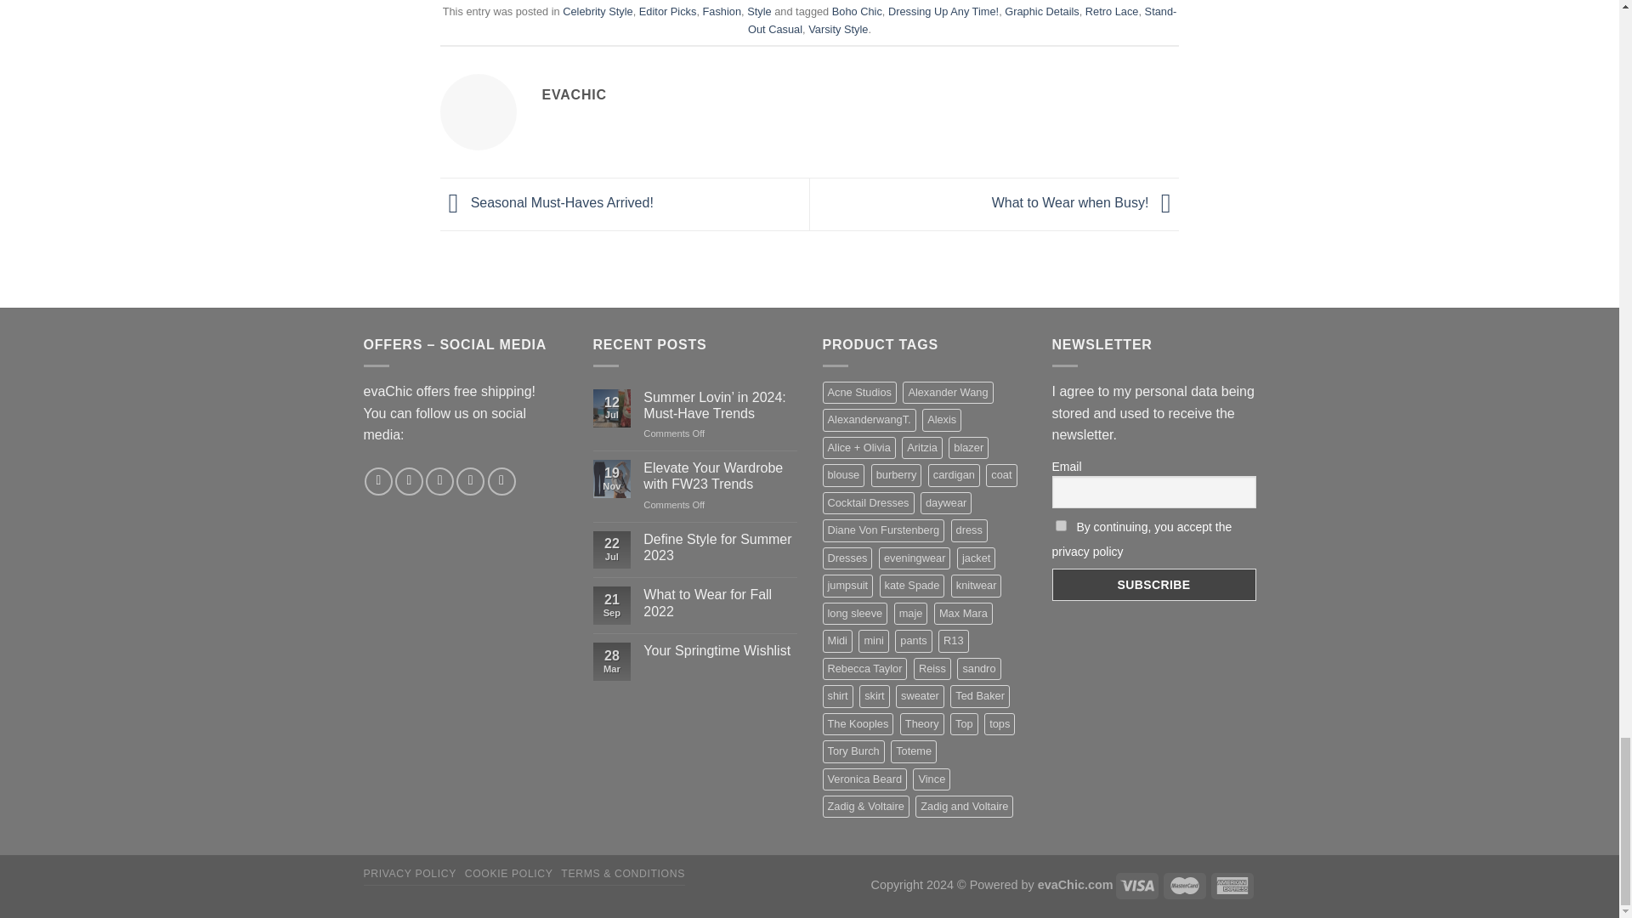  What do you see at coordinates (1154, 585) in the screenshot?
I see `Subscribe` at bounding box center [1154, 585].